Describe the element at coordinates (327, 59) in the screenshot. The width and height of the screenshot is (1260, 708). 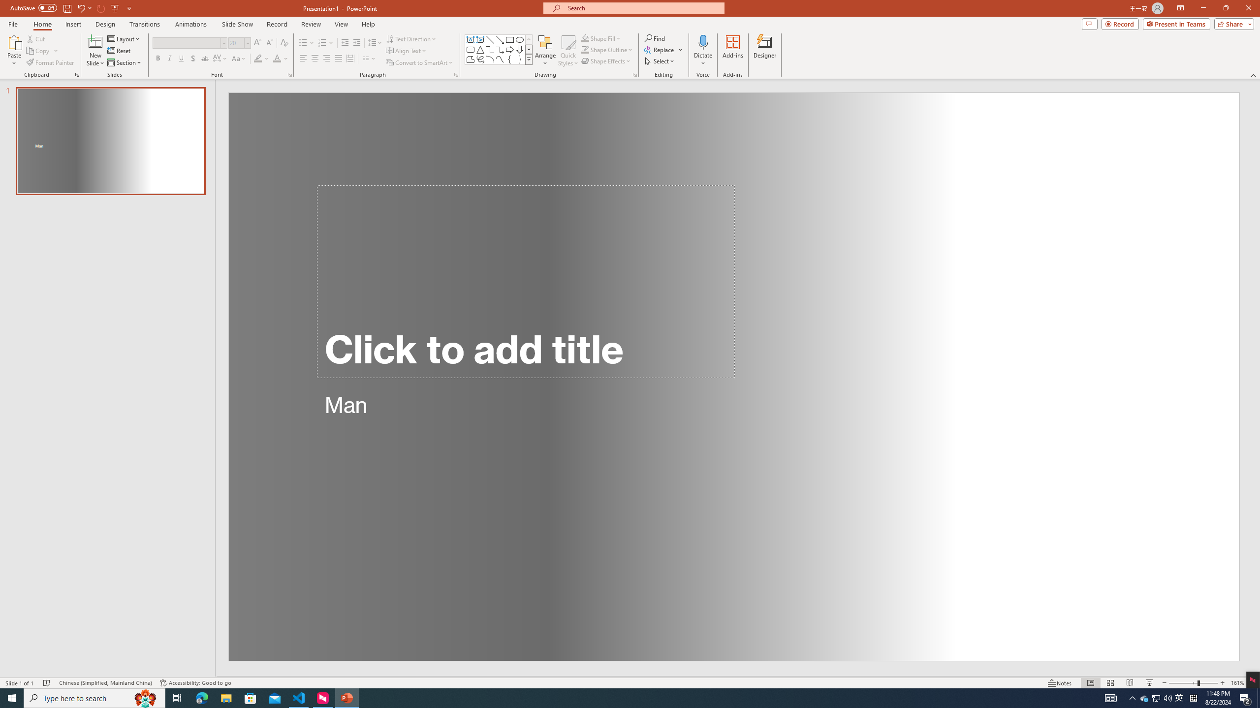
I see `Align Right` at that location.